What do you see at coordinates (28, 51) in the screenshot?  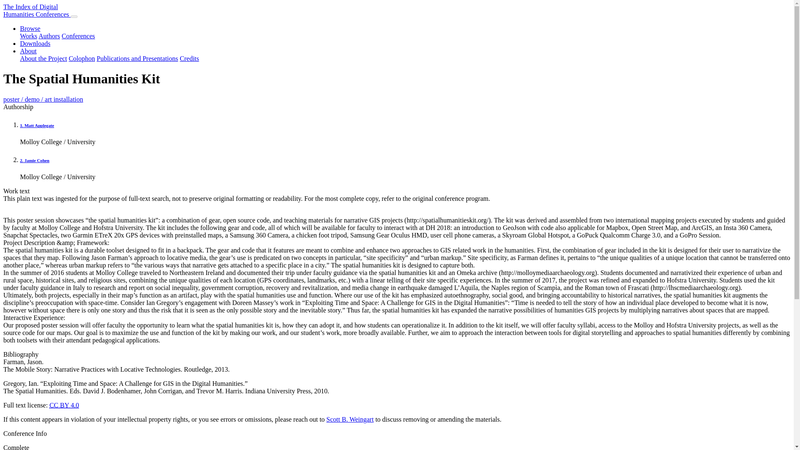 I see `Works` at bounding box center [28, 51].